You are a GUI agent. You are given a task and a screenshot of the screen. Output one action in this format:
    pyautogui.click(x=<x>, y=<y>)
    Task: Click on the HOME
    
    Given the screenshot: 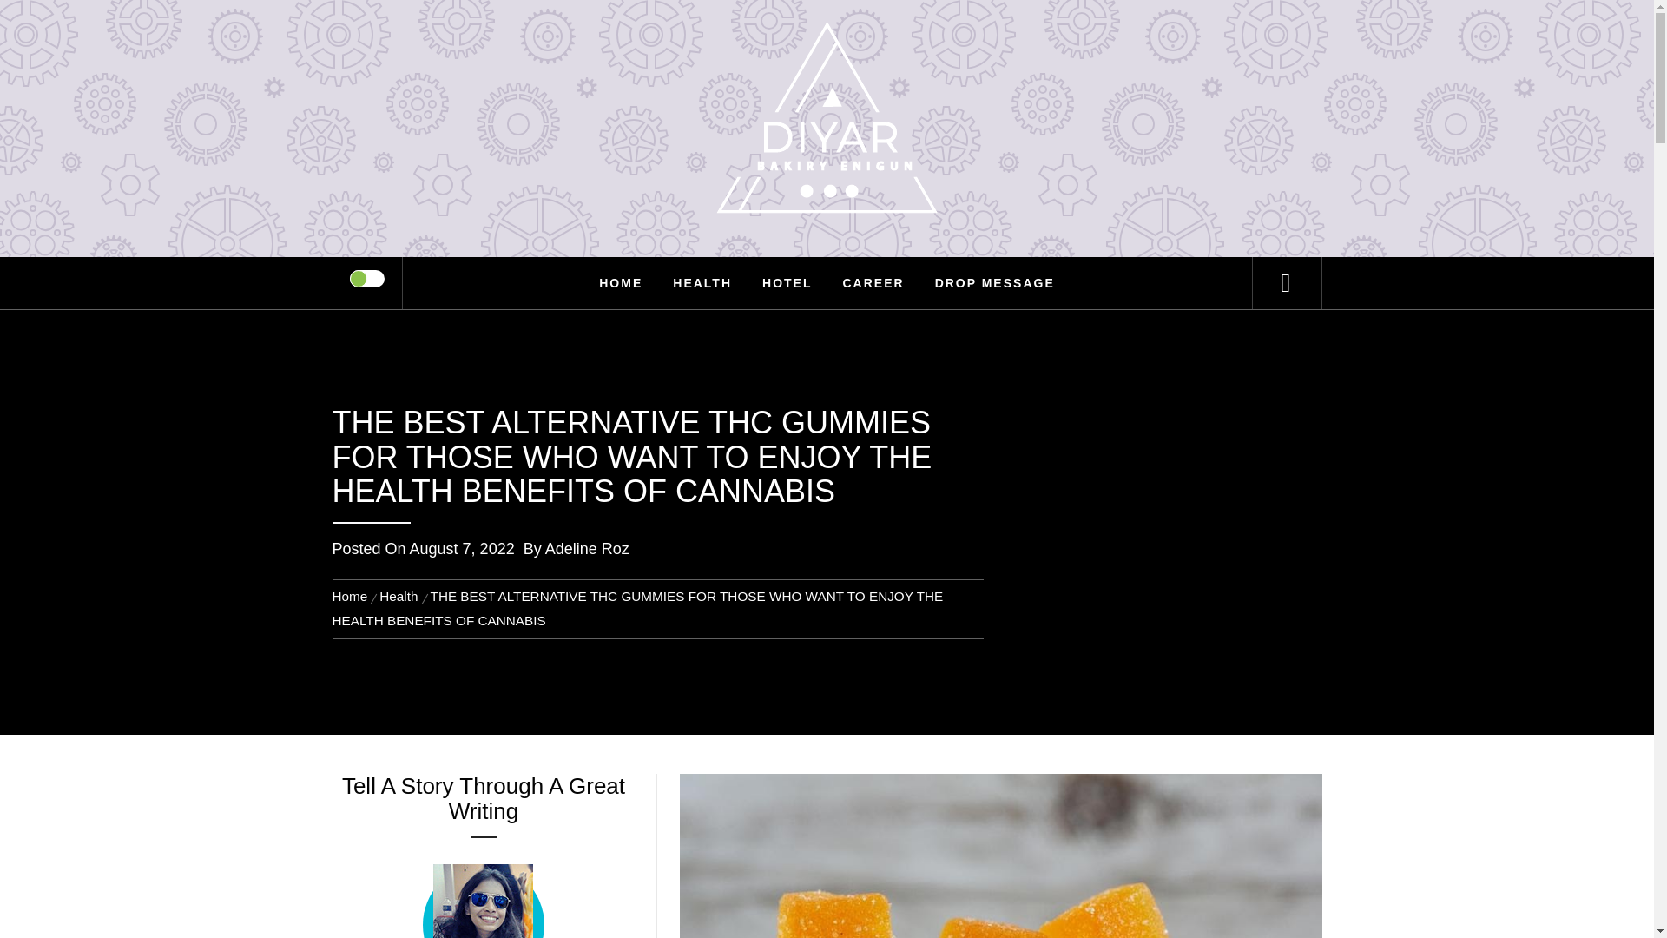 What is the action you would take?
    pyautogui.click(x=620, y=283)
    